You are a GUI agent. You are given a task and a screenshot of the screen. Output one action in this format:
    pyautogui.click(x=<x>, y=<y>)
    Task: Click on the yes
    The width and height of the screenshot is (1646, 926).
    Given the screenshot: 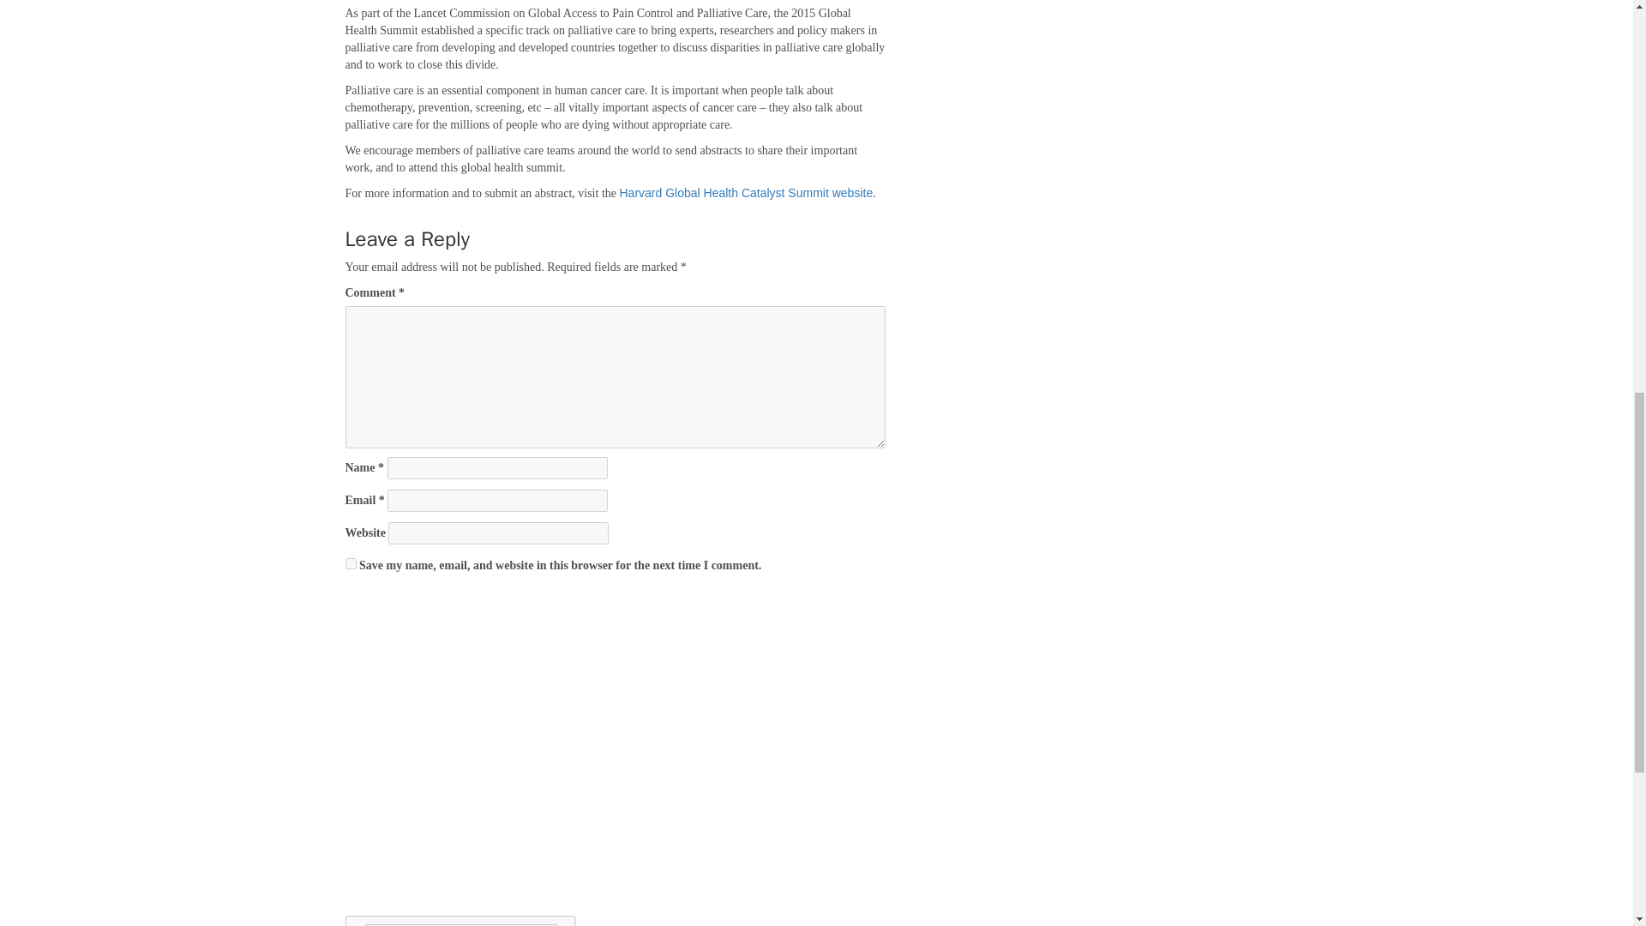 What is the action you would take?
    pyautogui.click(x=350, y=564)
    